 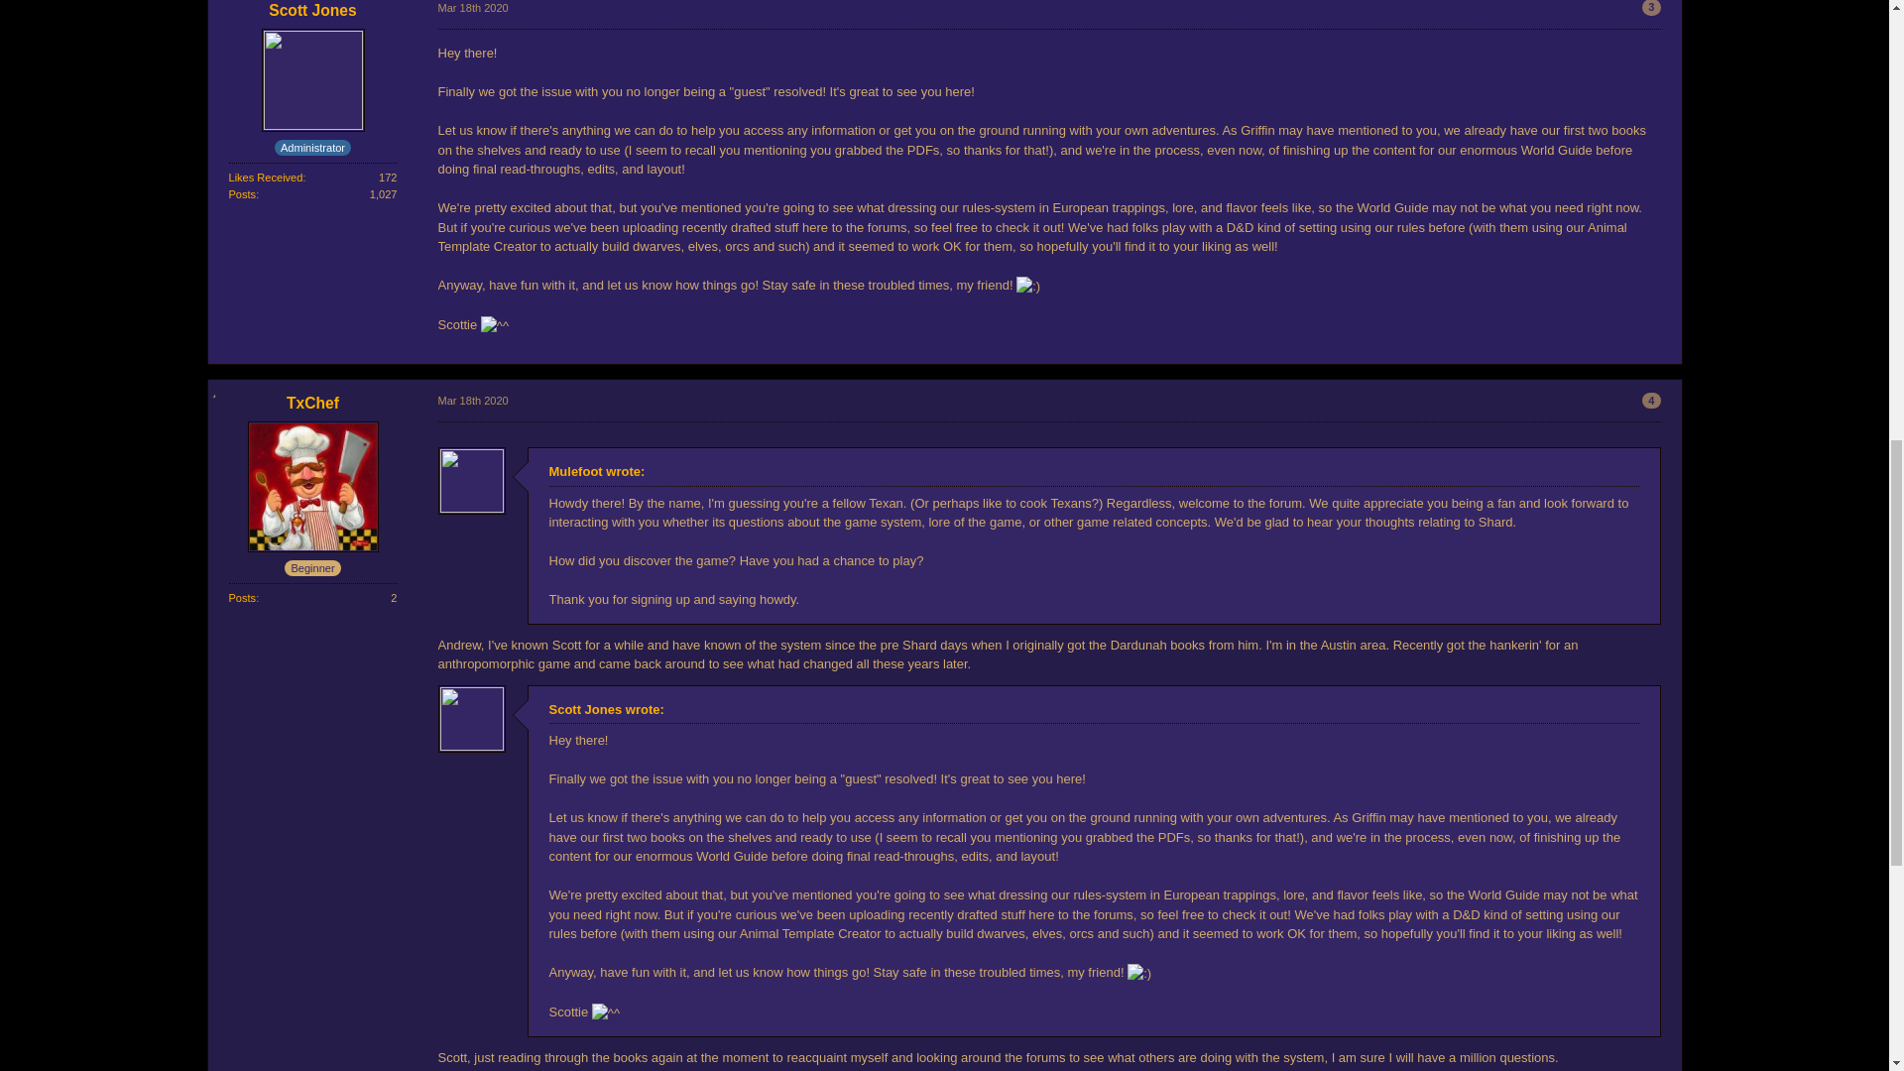 What do you see at coordinates (242, 194) in the screenshot?
I see `Posts` at bounding box center [242, 194].